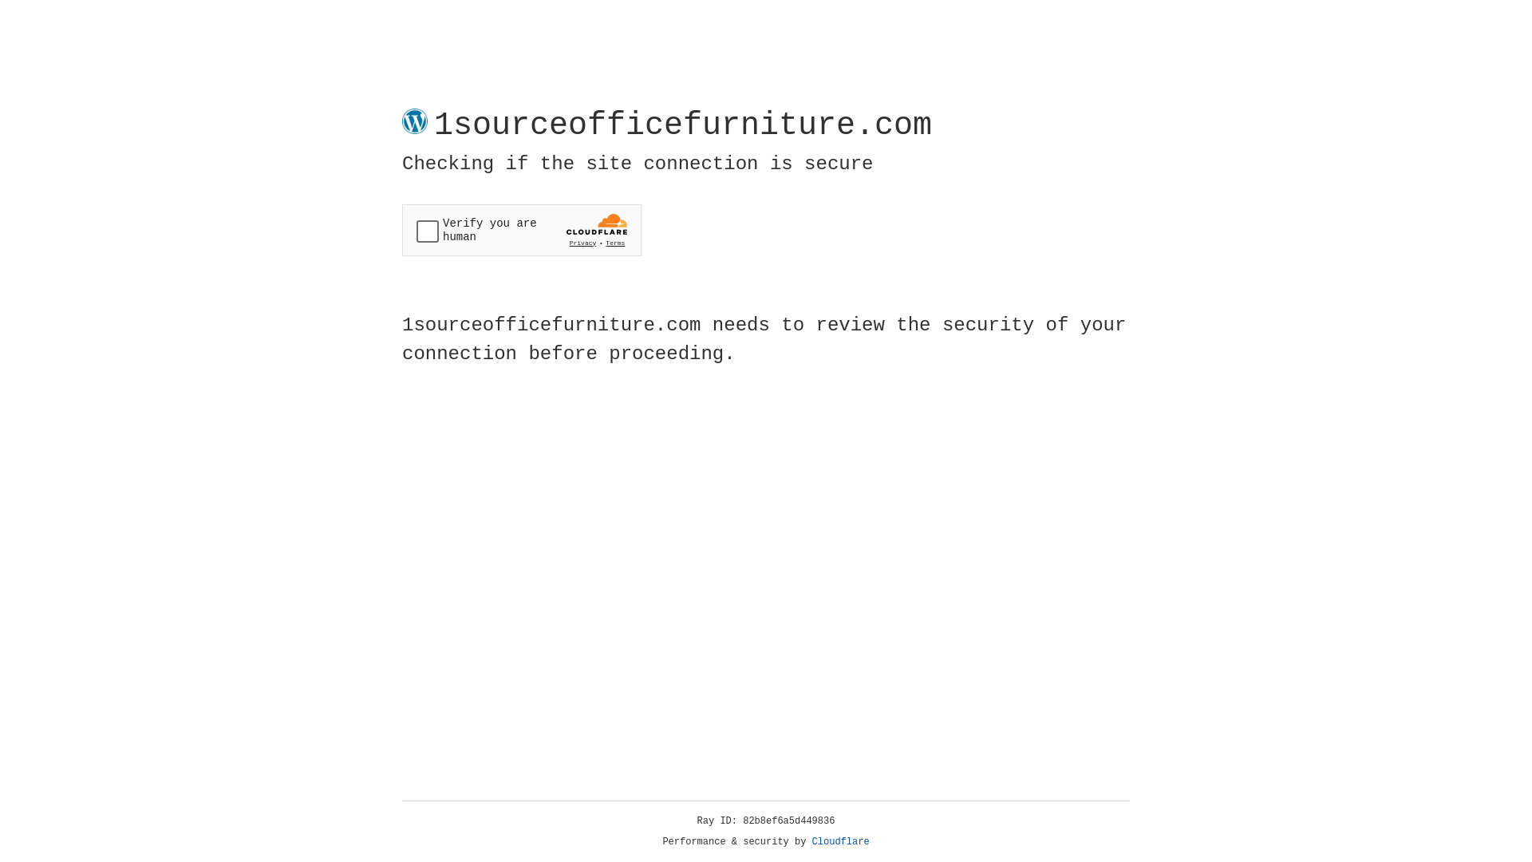 The image size is (1532, 862). I want to click on Widget containing a Cloudflare security challenge, so click(522, 230).